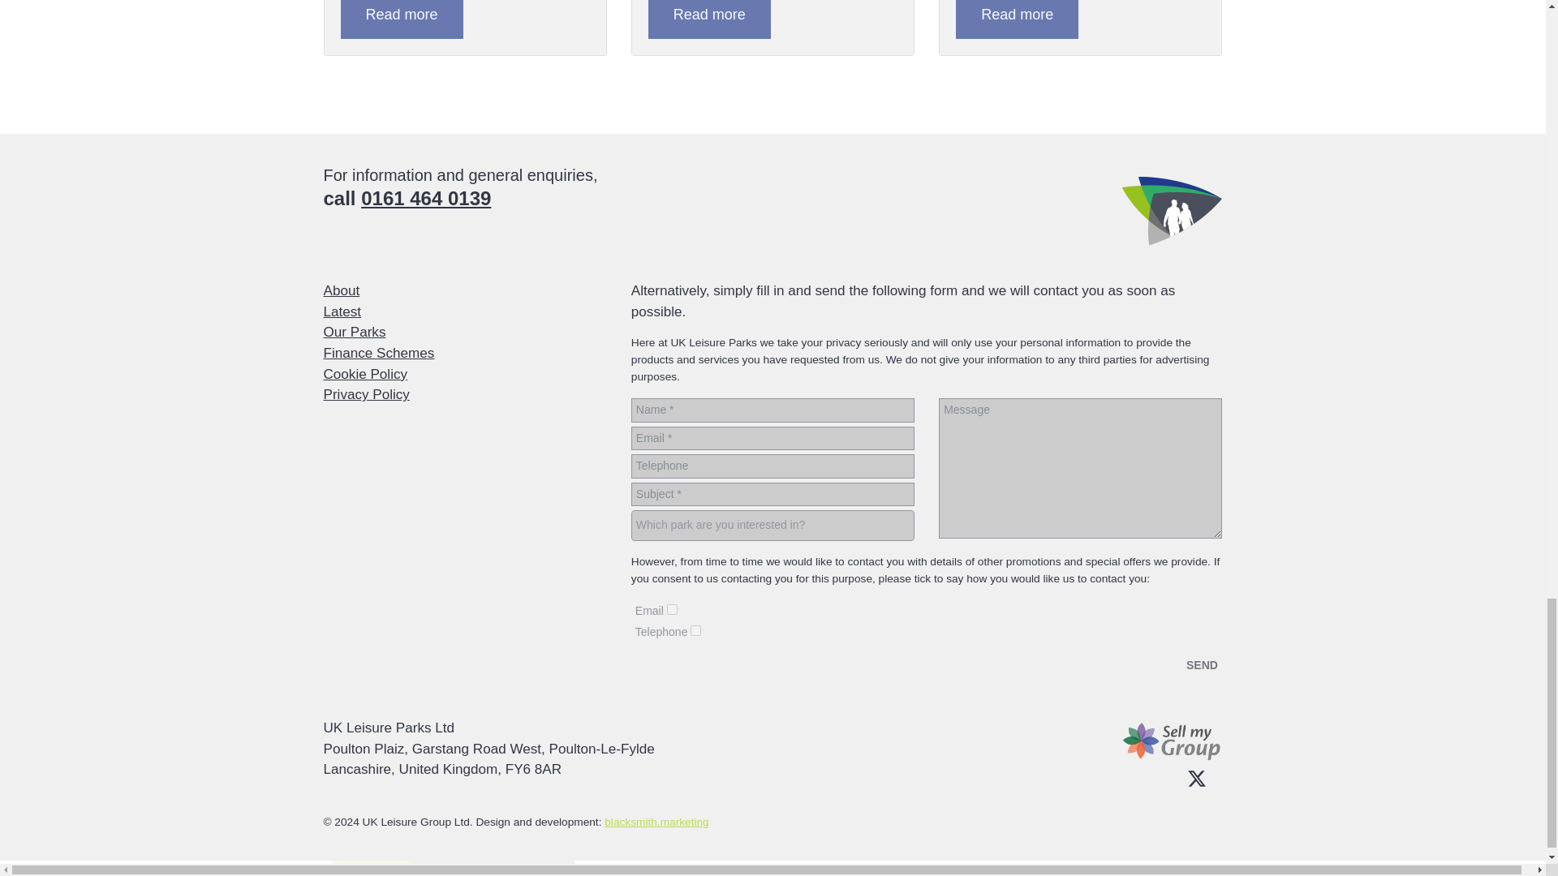  Describe the element at coordinates (672, 610) in the screenshot. I see `Email` at that location.